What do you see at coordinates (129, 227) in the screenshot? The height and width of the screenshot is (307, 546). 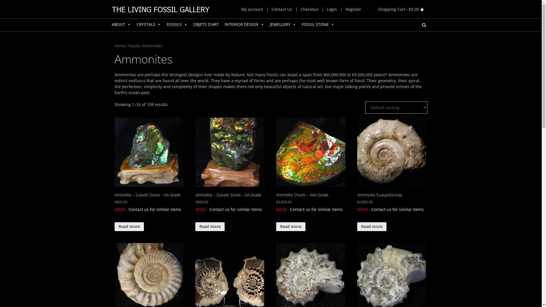 I see `Read more` at bounding box center [129, 227].